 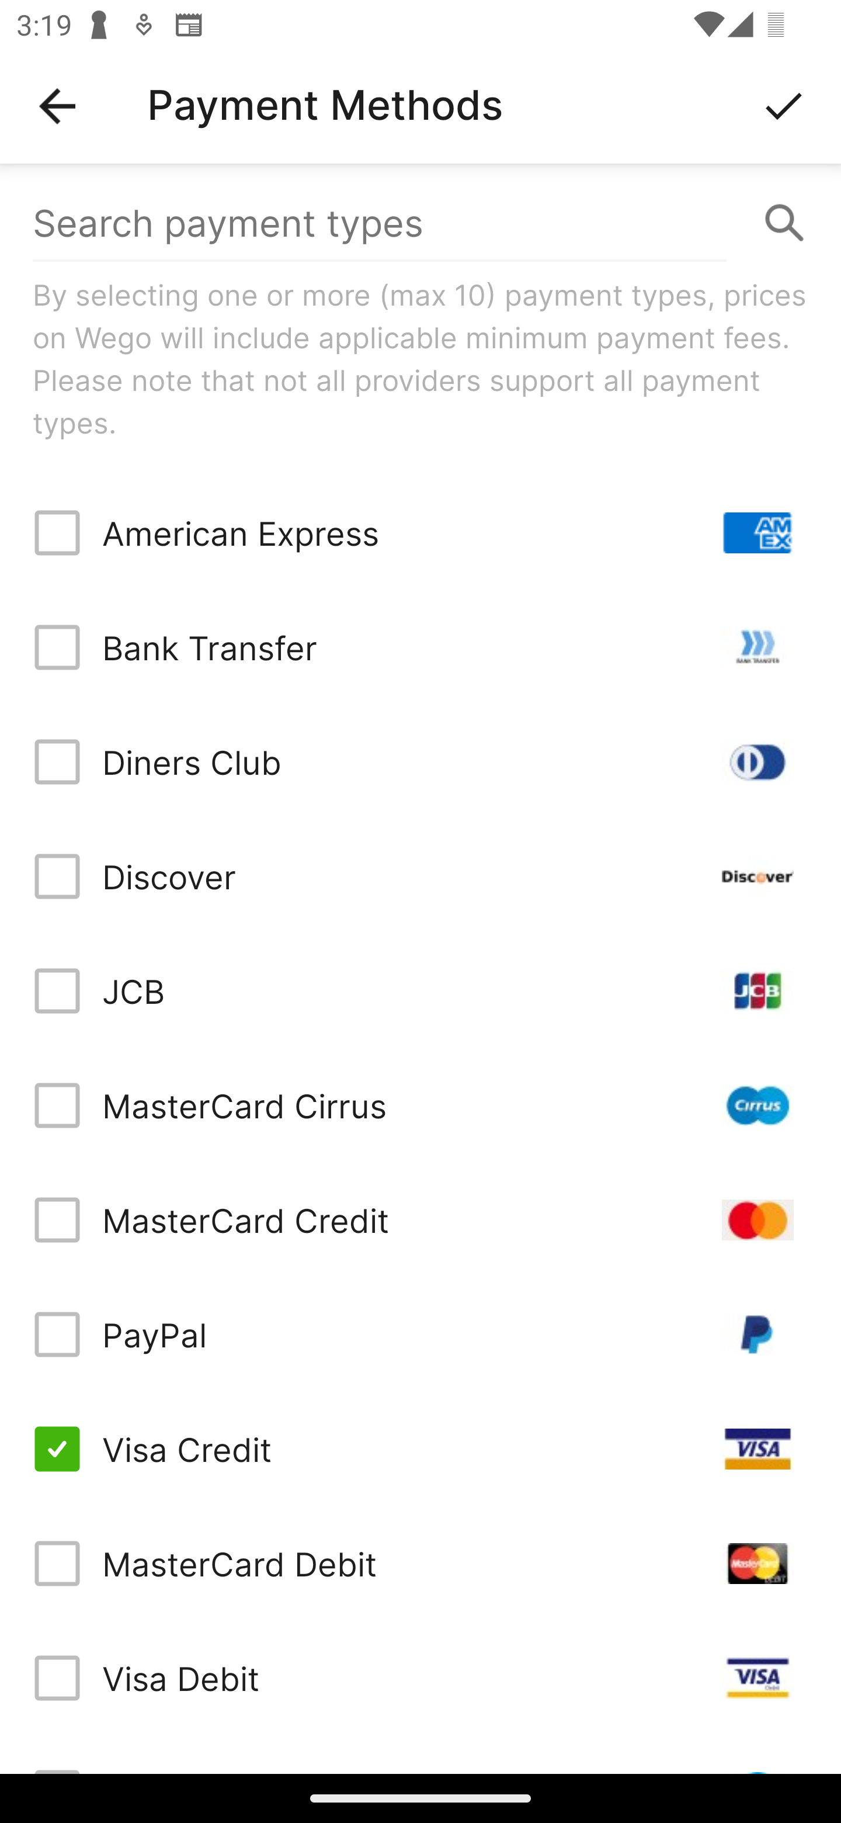 What do you see at coordinates (420, 1220) in the screenshot?
I see `MasterCard Credit` at bounding box center [420, 1220].